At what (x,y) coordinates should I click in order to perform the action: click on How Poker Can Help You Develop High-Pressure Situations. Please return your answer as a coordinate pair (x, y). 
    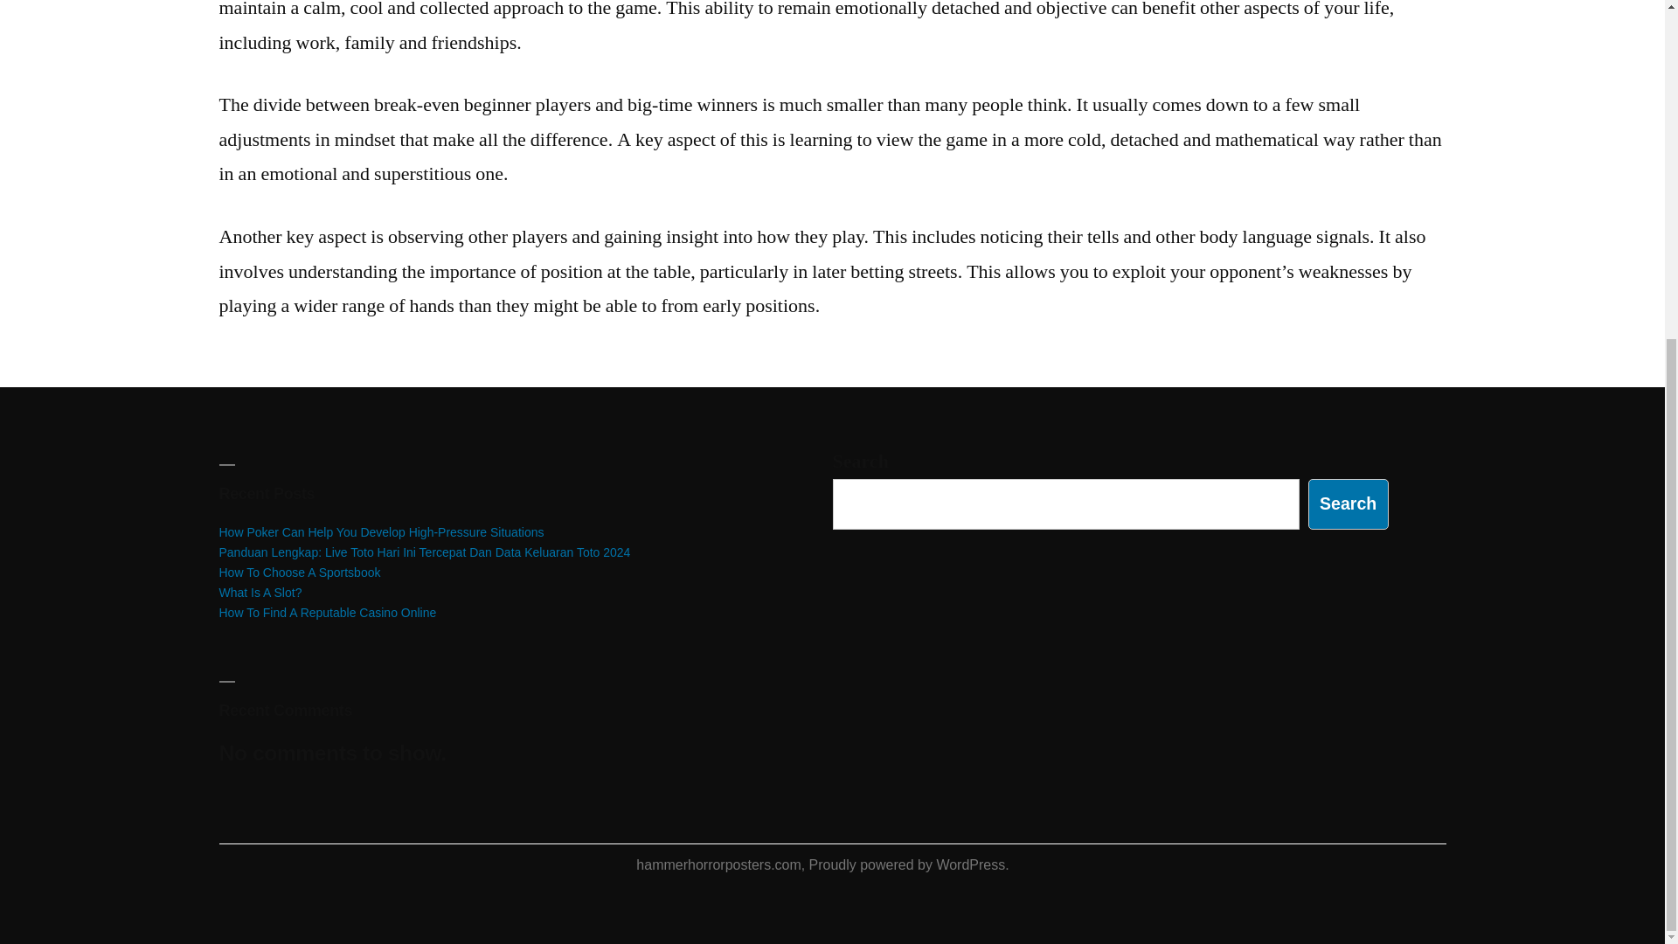
    Looking at the image, I should click on (381, 531).